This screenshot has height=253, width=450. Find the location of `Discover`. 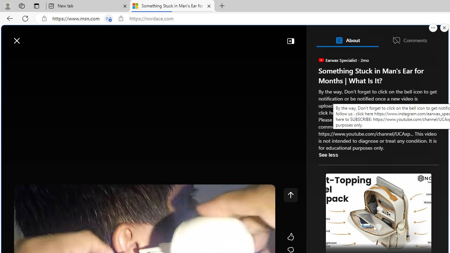

Discover is located at coordinates (32, 57).